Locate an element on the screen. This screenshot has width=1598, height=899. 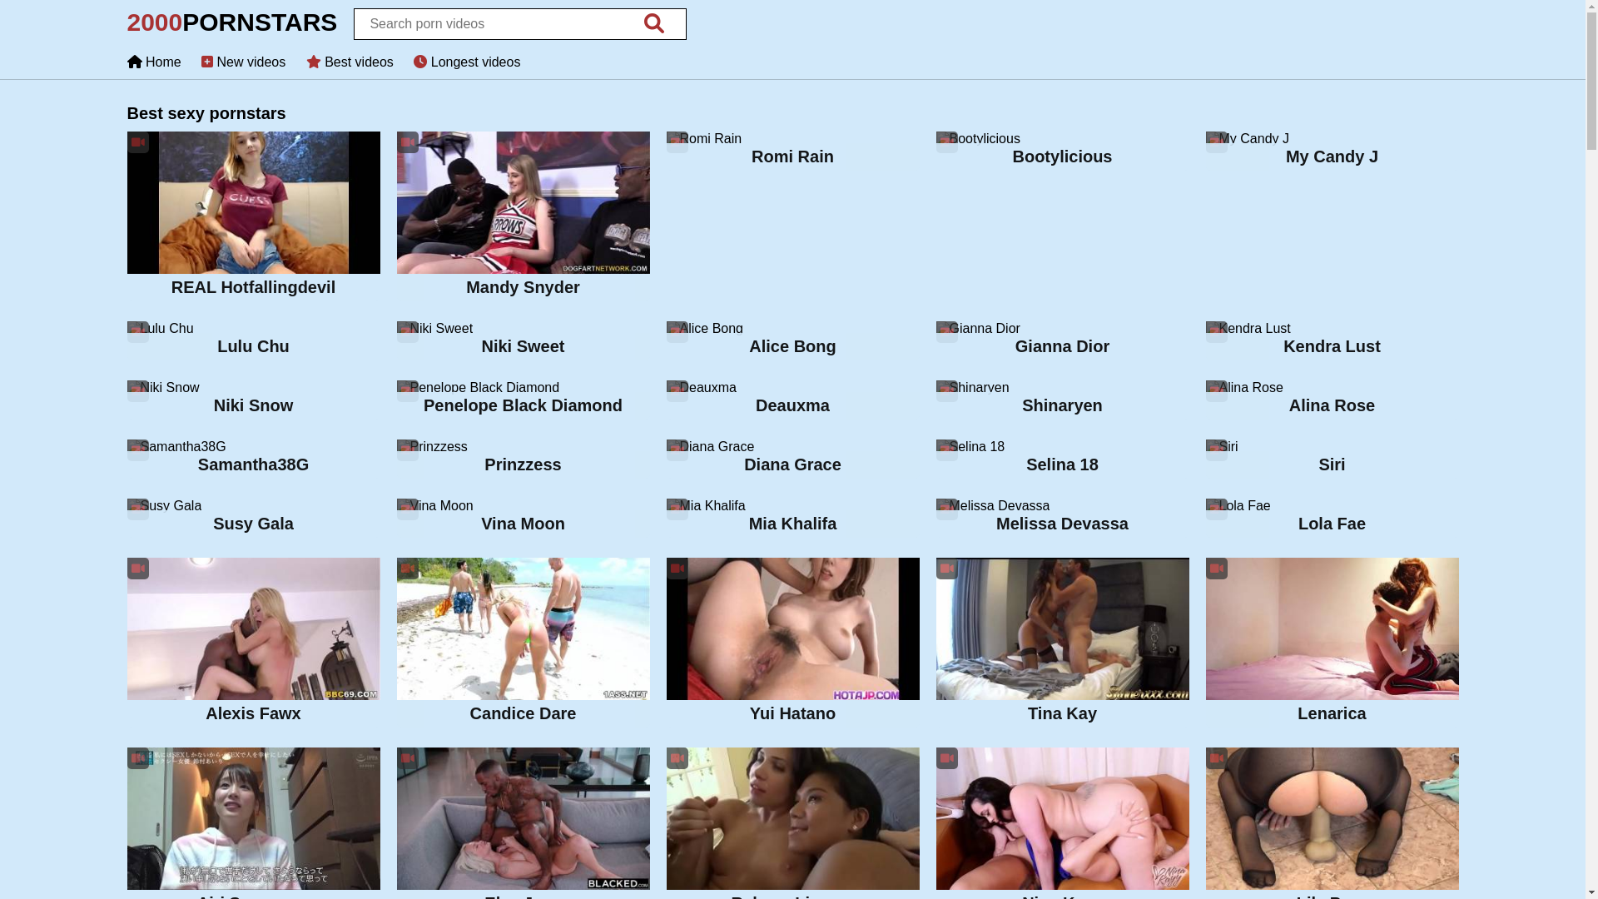
2000PORNSTARS is located at coordinates (231, 27).